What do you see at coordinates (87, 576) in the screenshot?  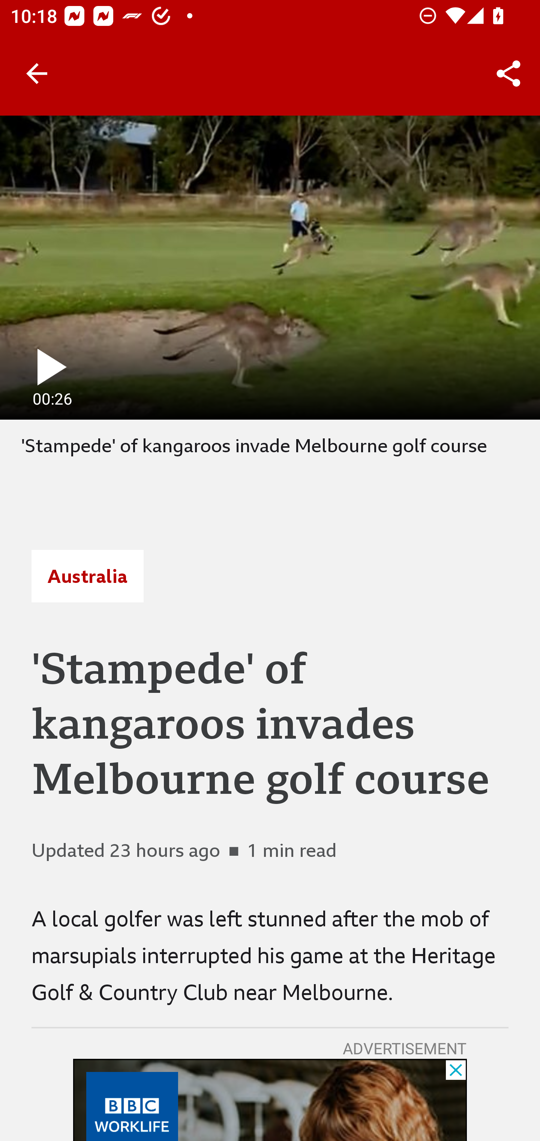 I see `Australia` at bounding box center [87, 576].